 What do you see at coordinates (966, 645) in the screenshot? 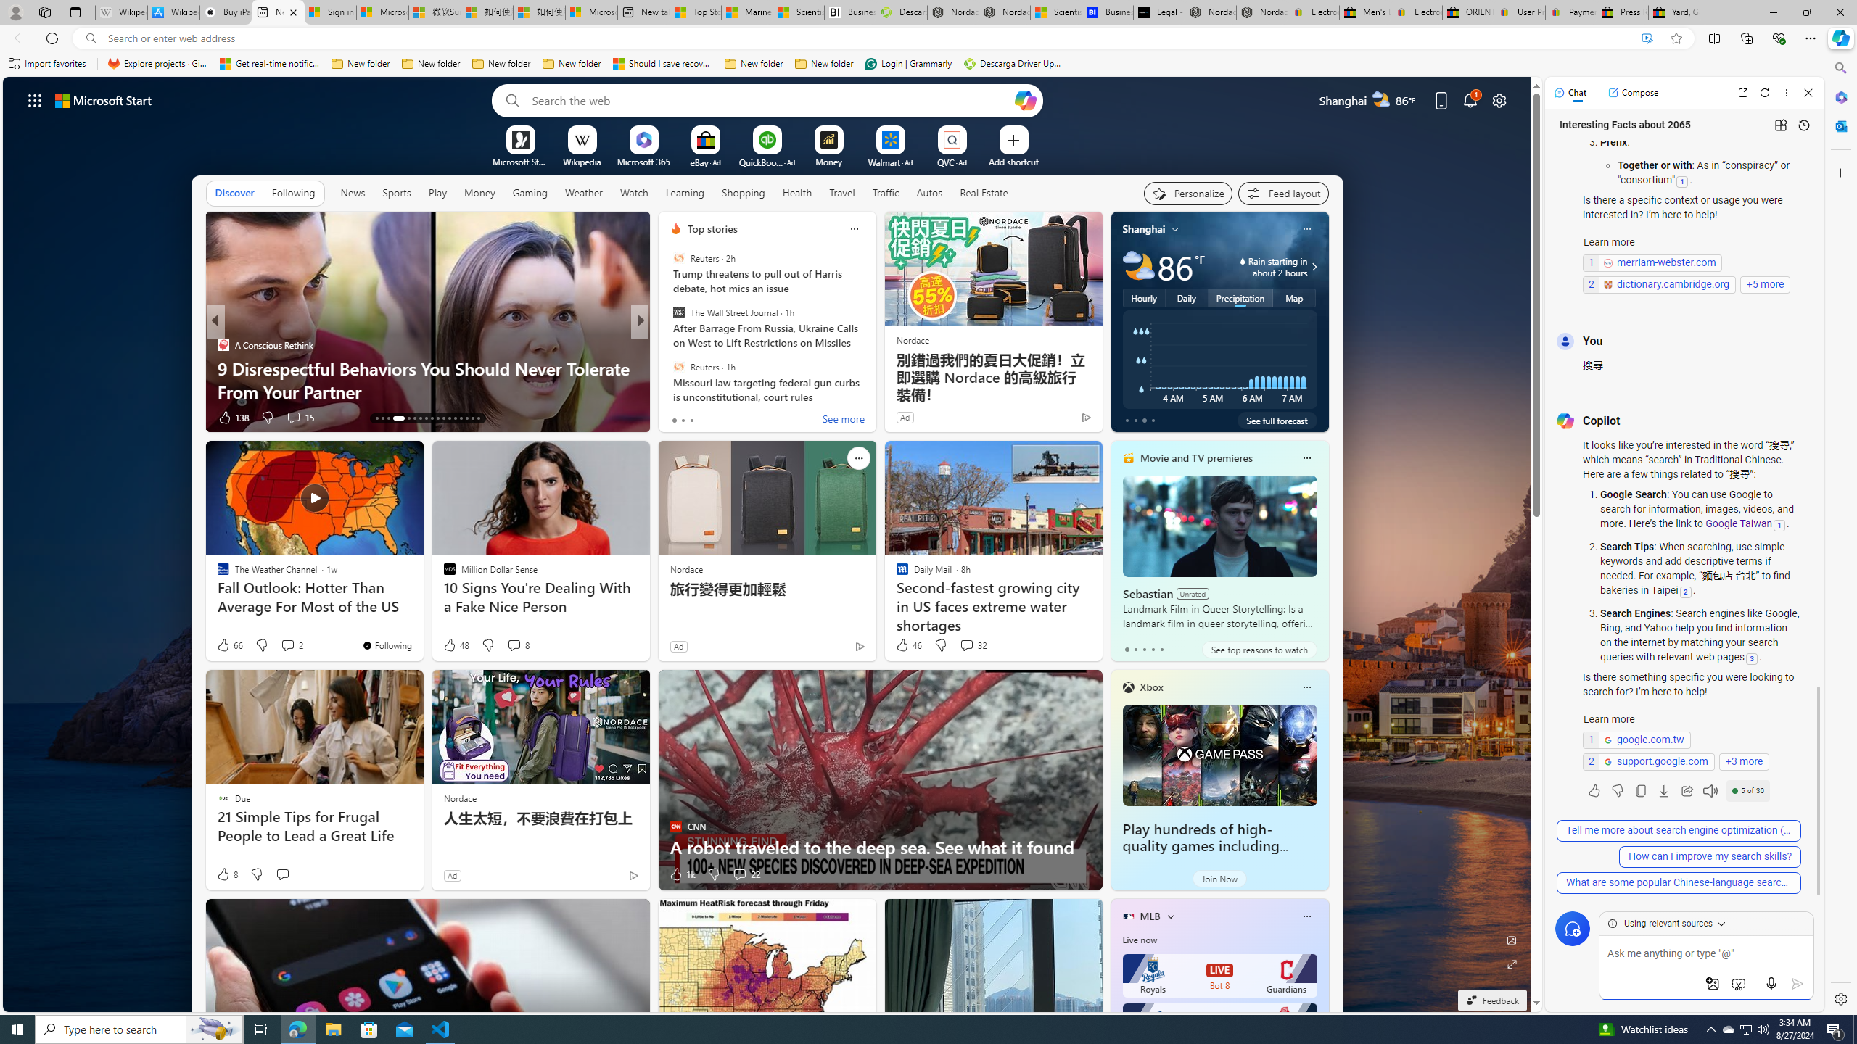
I see `View comments 32 Comment` at bounding box center [966, 645].